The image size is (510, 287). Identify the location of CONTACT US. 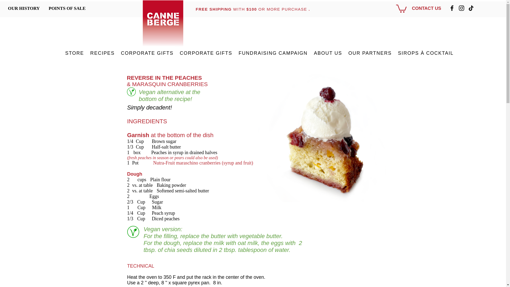
(427, 9).